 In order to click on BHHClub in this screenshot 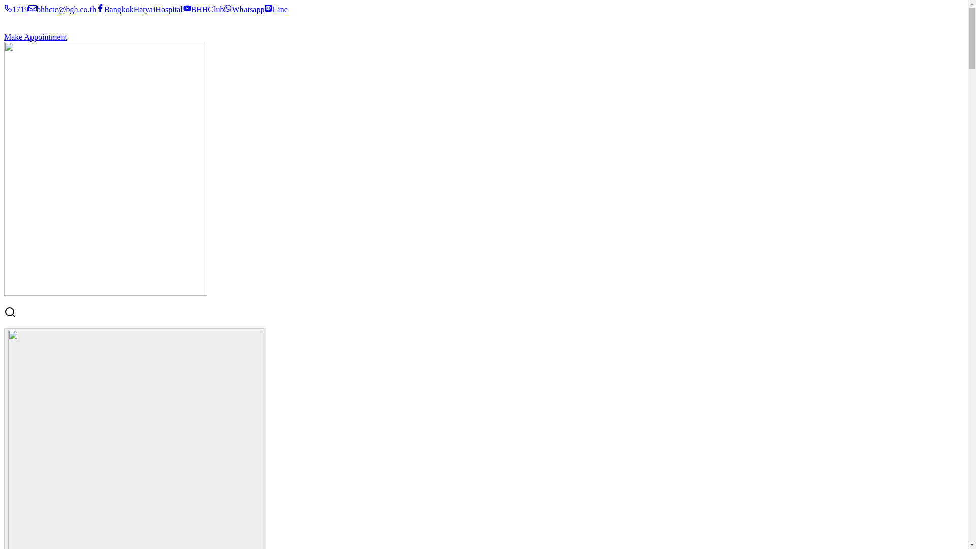, I will do `click(203, 9)`.